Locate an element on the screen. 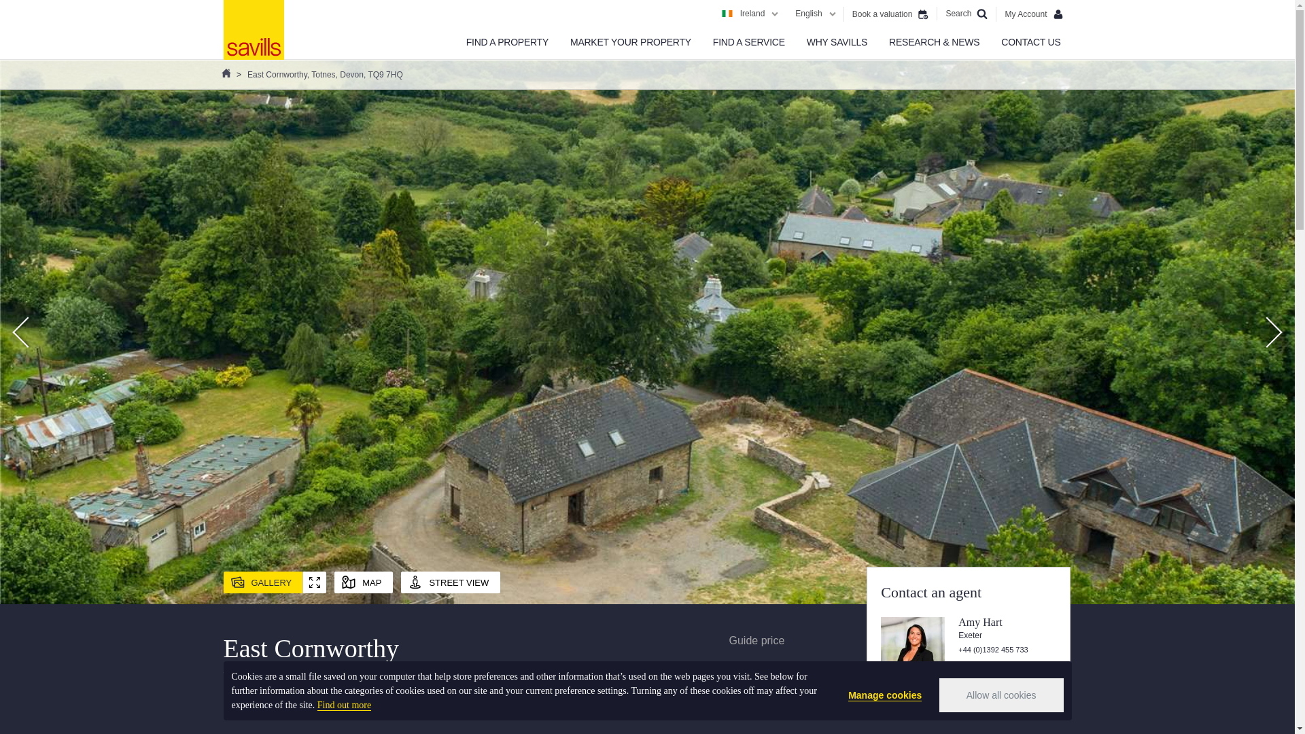  Find out more is located at coordinates (344, 705).